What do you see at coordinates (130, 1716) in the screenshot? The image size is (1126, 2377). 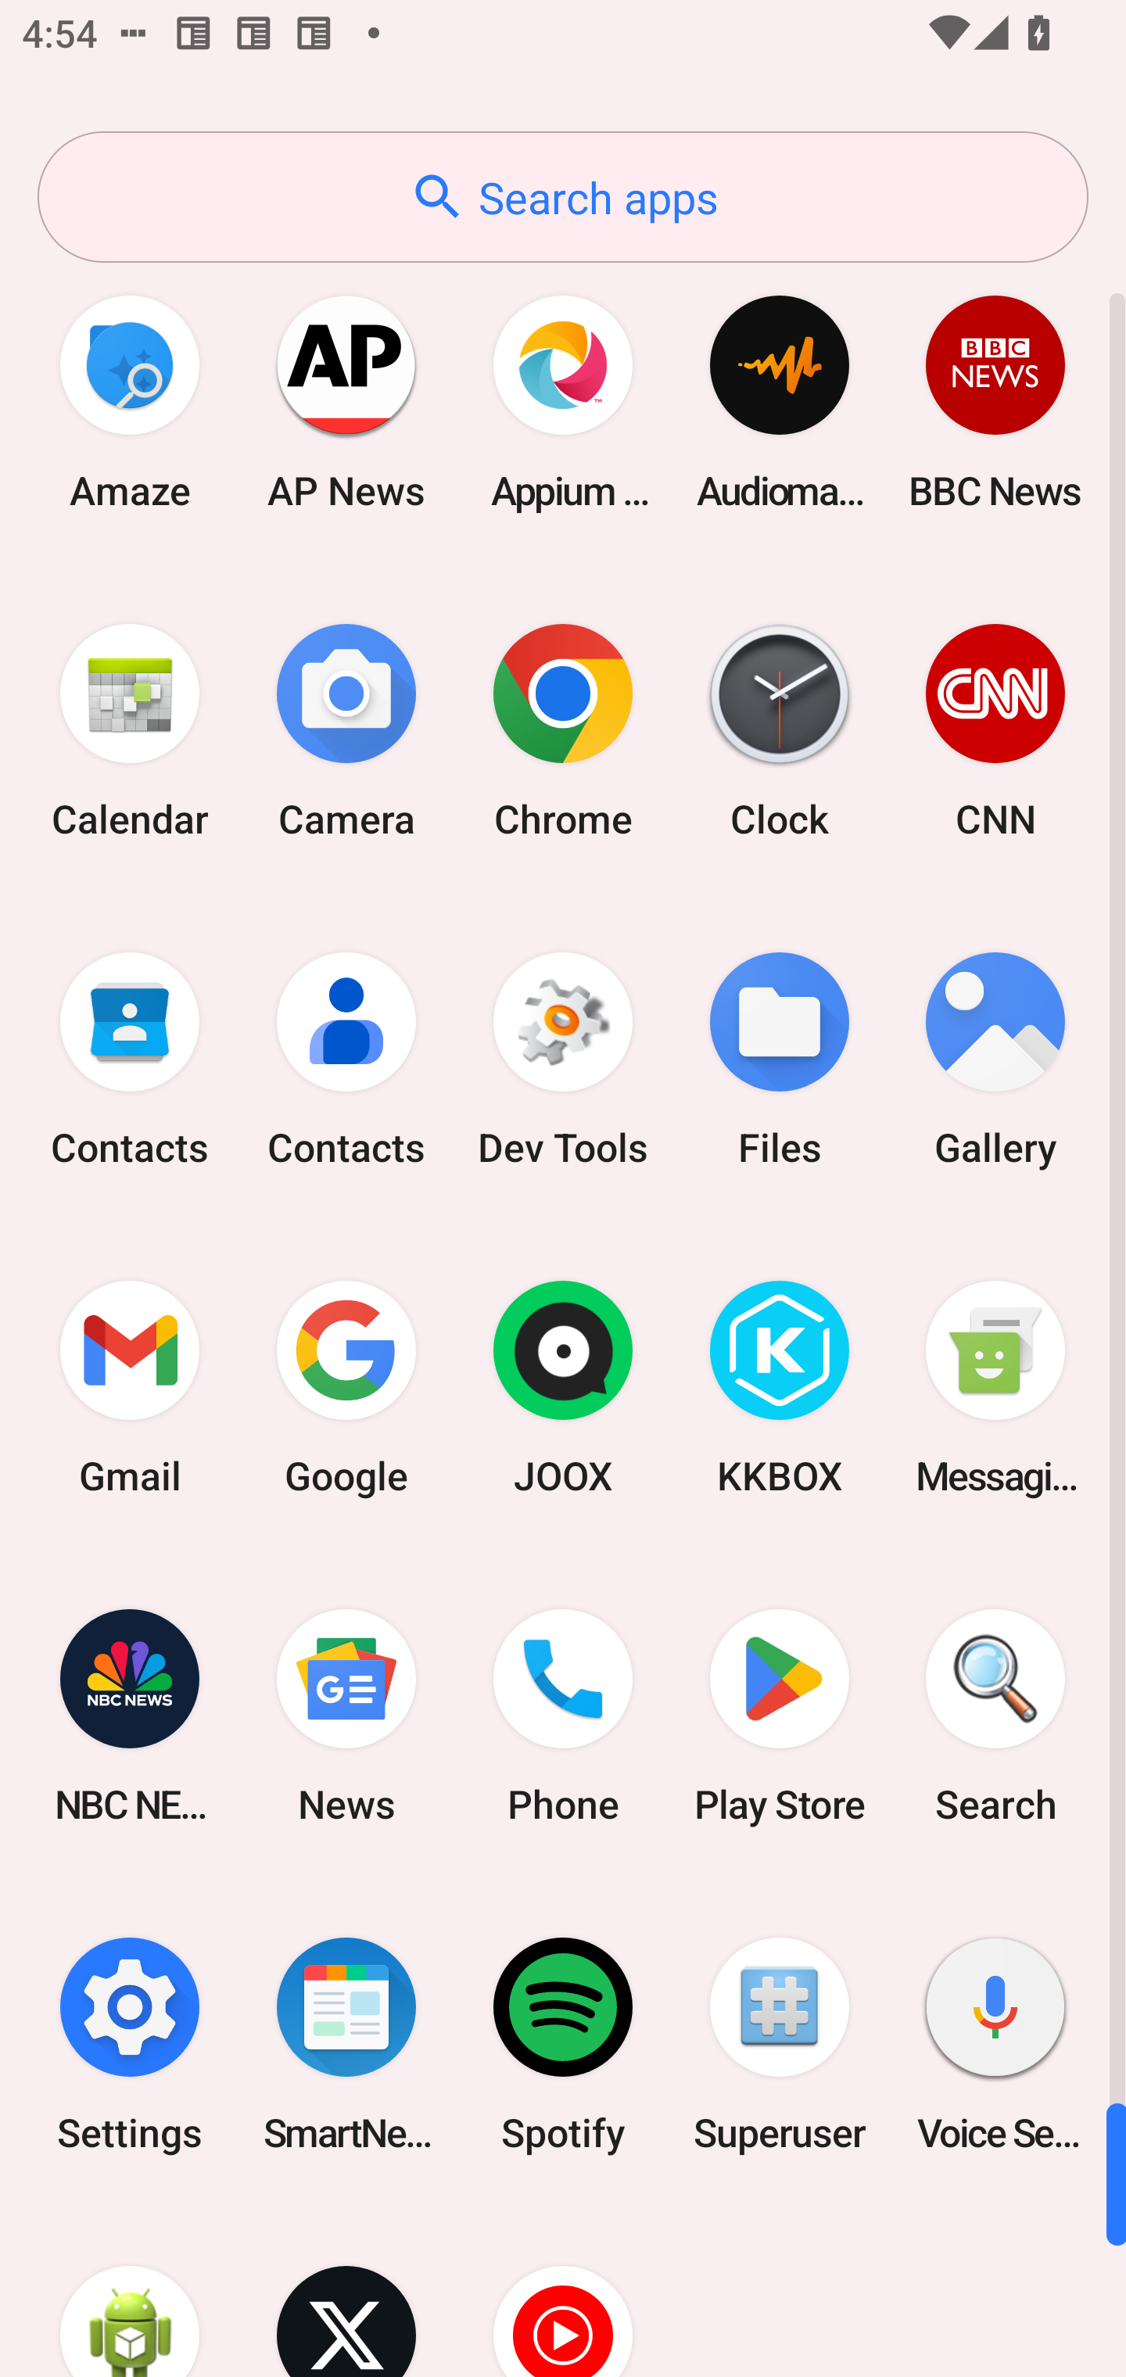 I see `NBC NEWS` at bounding box center [130, 1716].